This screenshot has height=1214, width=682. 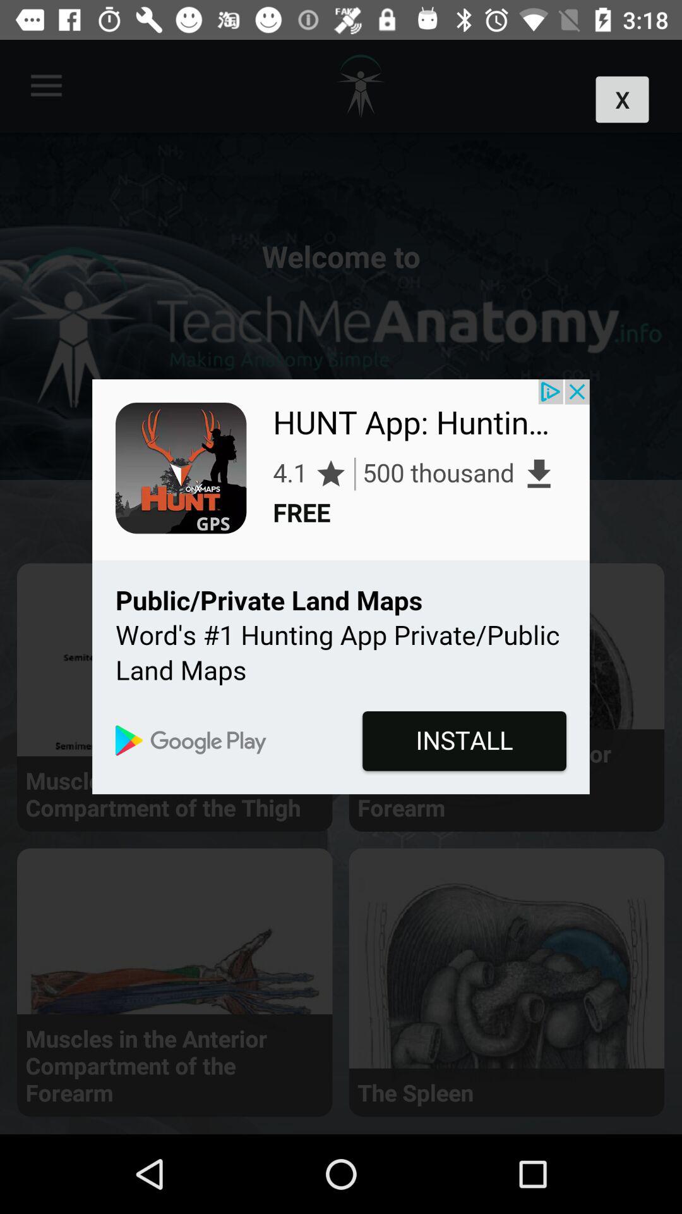 What do you see at coordinates (341, 587) in the screenshot?
I see `install app` at bounding box center [341, 587].